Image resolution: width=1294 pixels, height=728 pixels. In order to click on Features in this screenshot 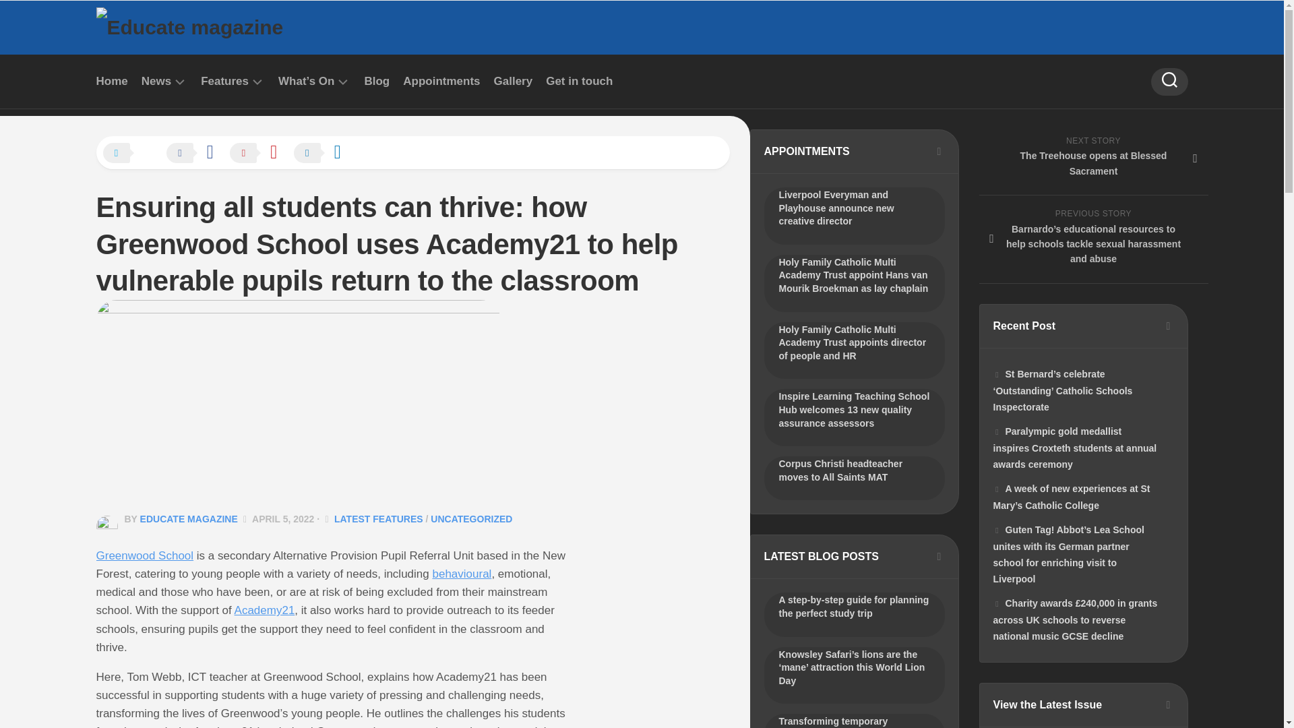, I will do `click(224, 81)`.